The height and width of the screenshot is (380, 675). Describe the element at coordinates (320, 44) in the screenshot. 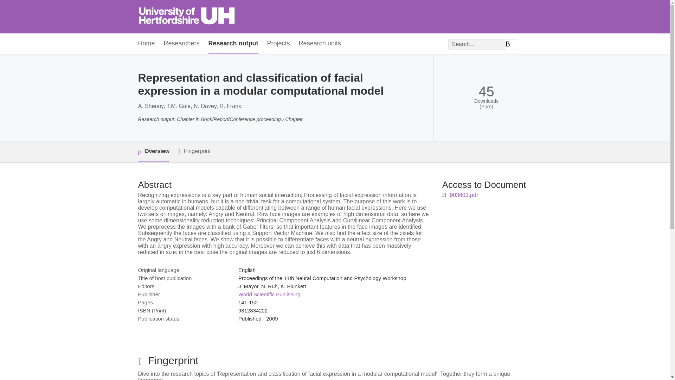

I see `Research units` at that location.